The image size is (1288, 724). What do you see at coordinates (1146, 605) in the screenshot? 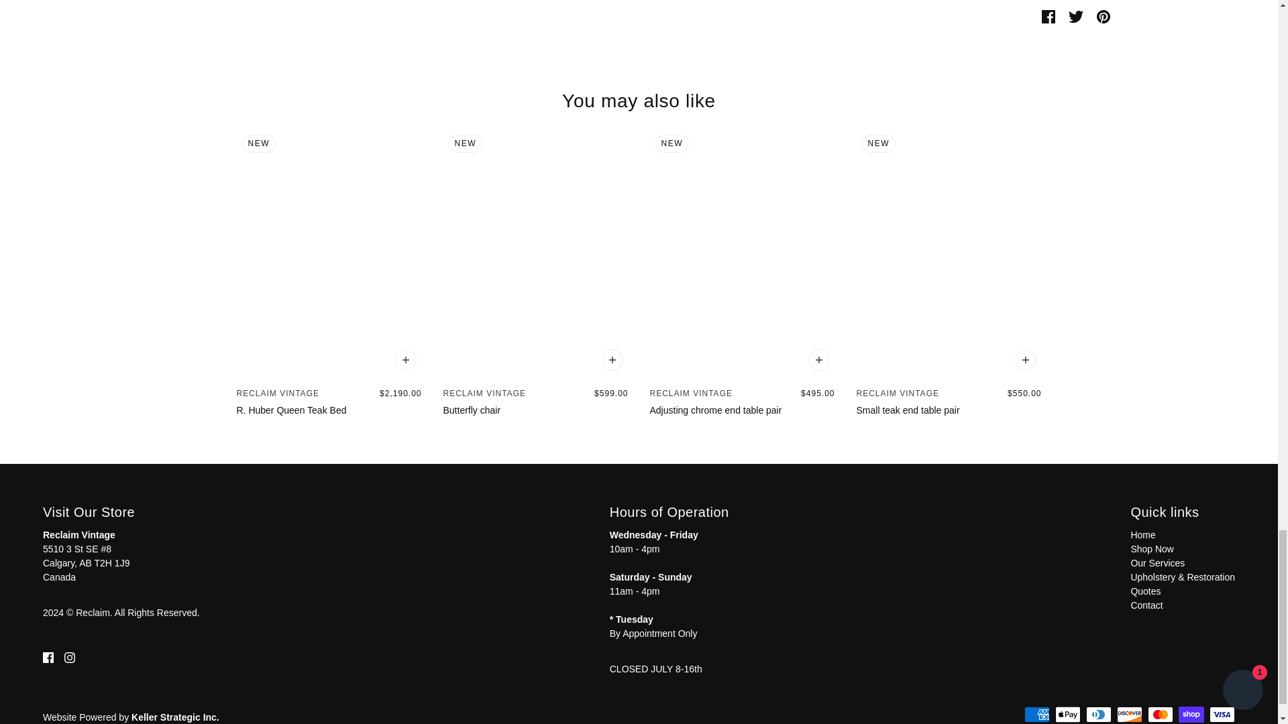
I see `Contact` at bounding box center [1146, 605].